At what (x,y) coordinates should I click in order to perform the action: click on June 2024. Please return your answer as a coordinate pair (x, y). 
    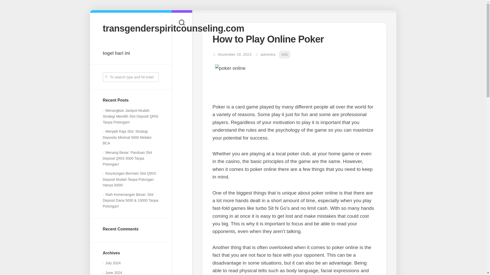
    Looking at the image, I should click on (112, 272).